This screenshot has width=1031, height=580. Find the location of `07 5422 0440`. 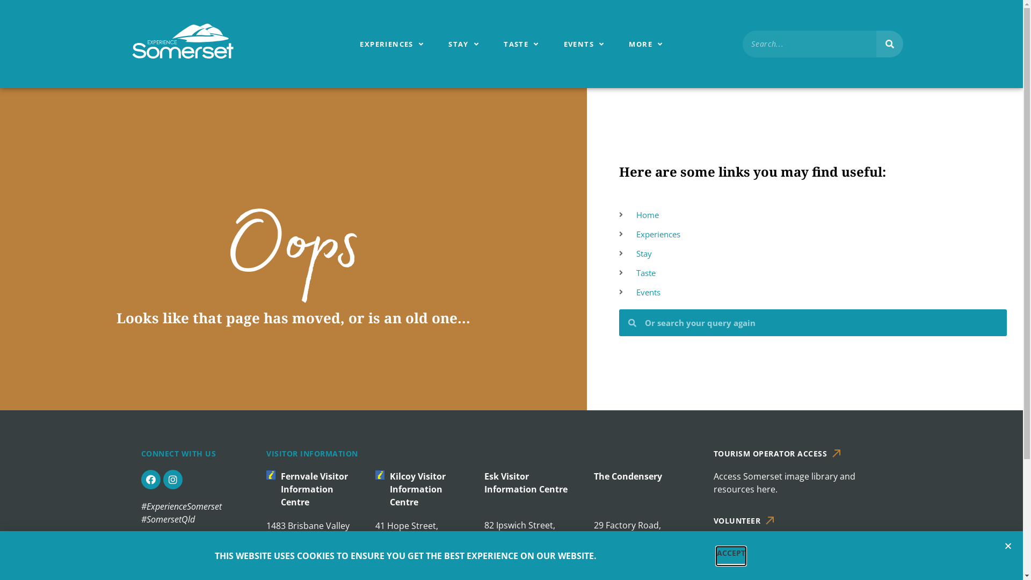

07 5422 0440 is located at coordinates (402, 552).